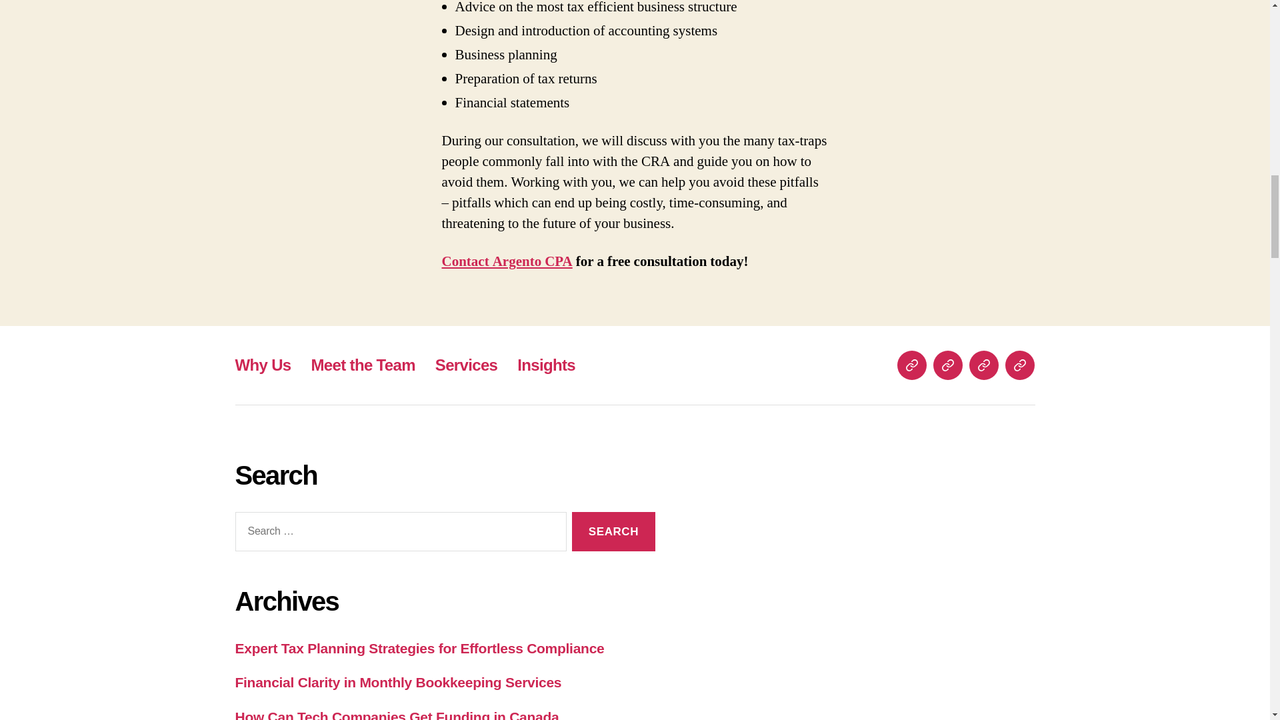  I want to click on Meet the Team, so click(912, 365).